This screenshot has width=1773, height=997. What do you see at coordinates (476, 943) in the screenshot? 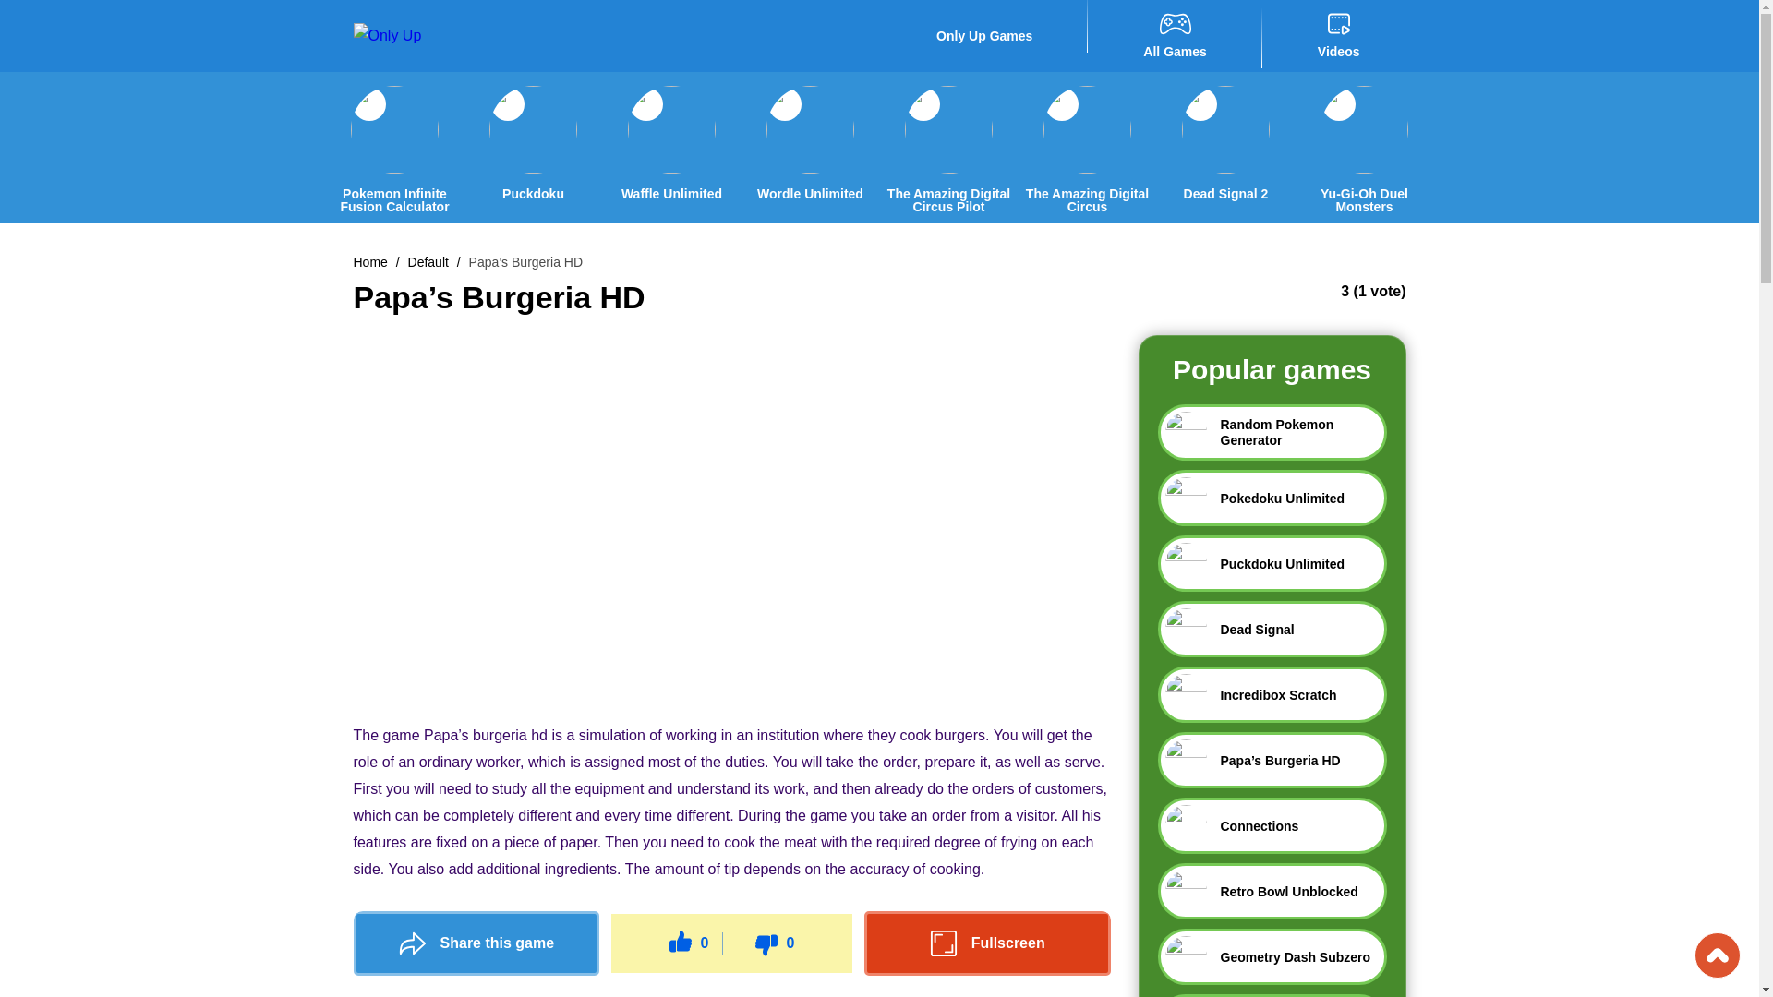
I see `Share this game` at bounding box center [476, 943].